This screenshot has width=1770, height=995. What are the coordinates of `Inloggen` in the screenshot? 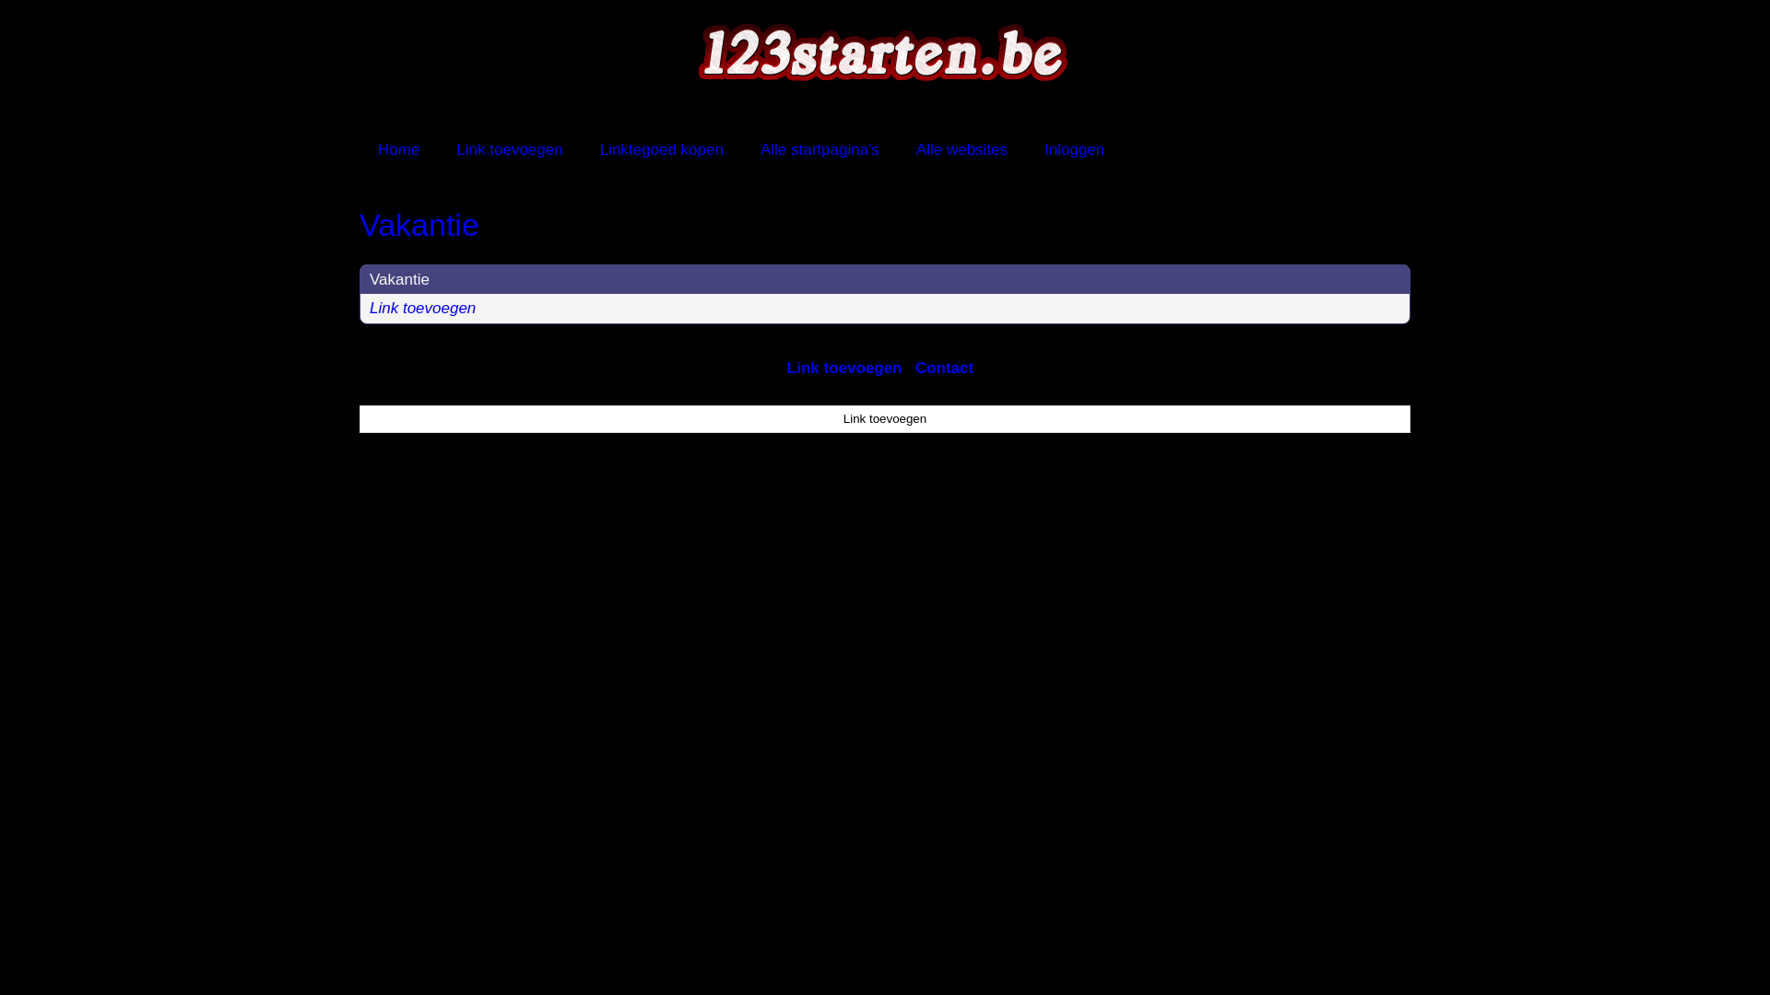 It's located at (1075, 149).